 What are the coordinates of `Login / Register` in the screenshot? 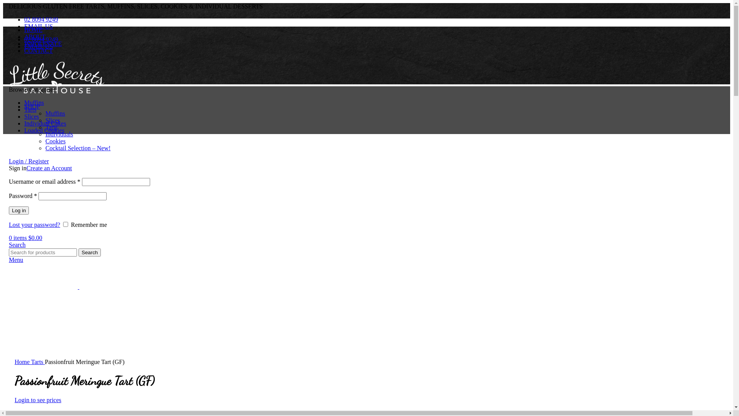 It's located at (29, 161).